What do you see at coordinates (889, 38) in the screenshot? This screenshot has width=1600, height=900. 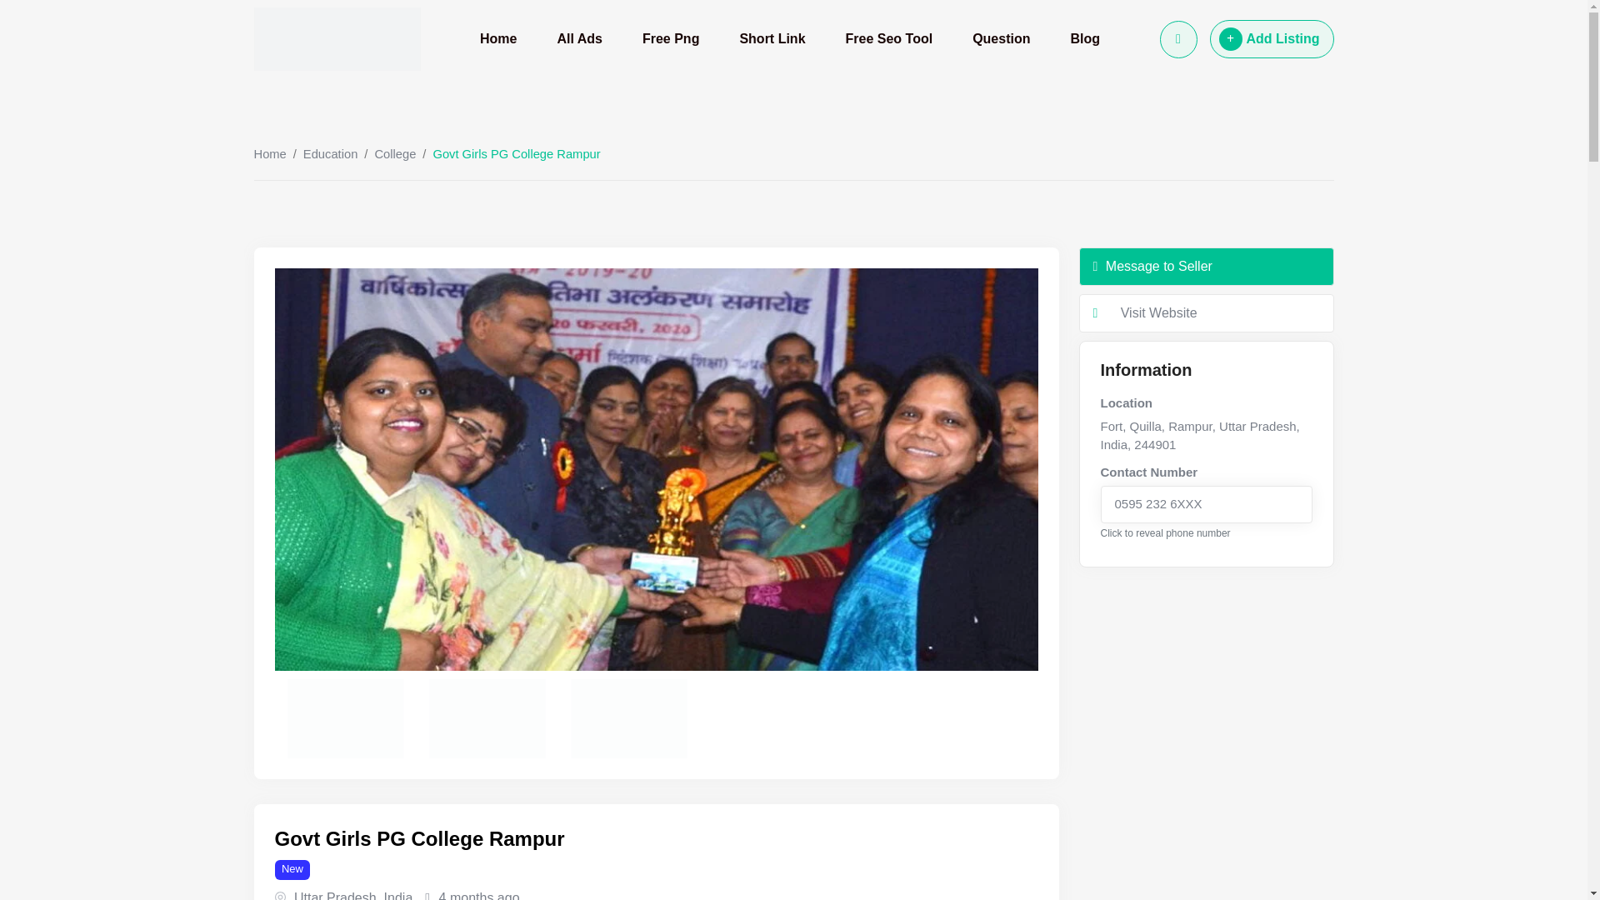 I see `Free Seo Tool` at bounding box center [889, 38].